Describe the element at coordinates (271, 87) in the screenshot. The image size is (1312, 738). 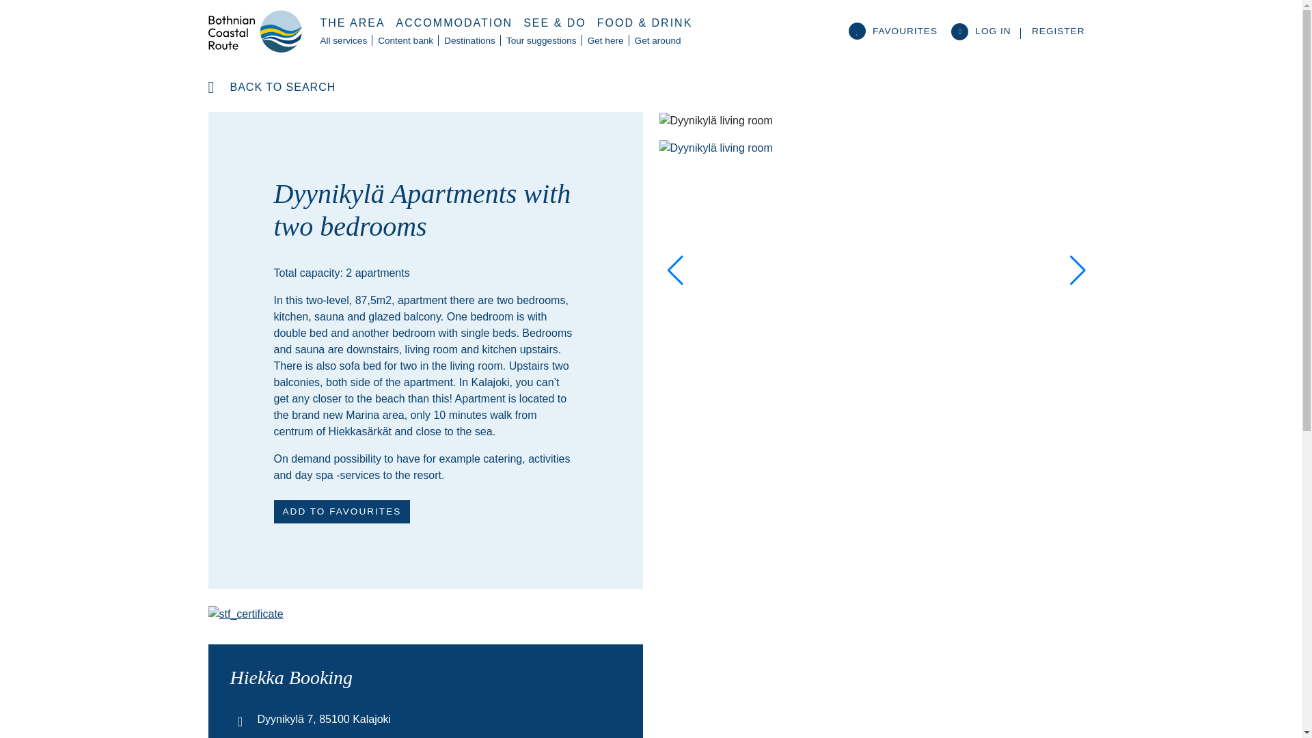
I see `BACK TO SEARCH` at that location.